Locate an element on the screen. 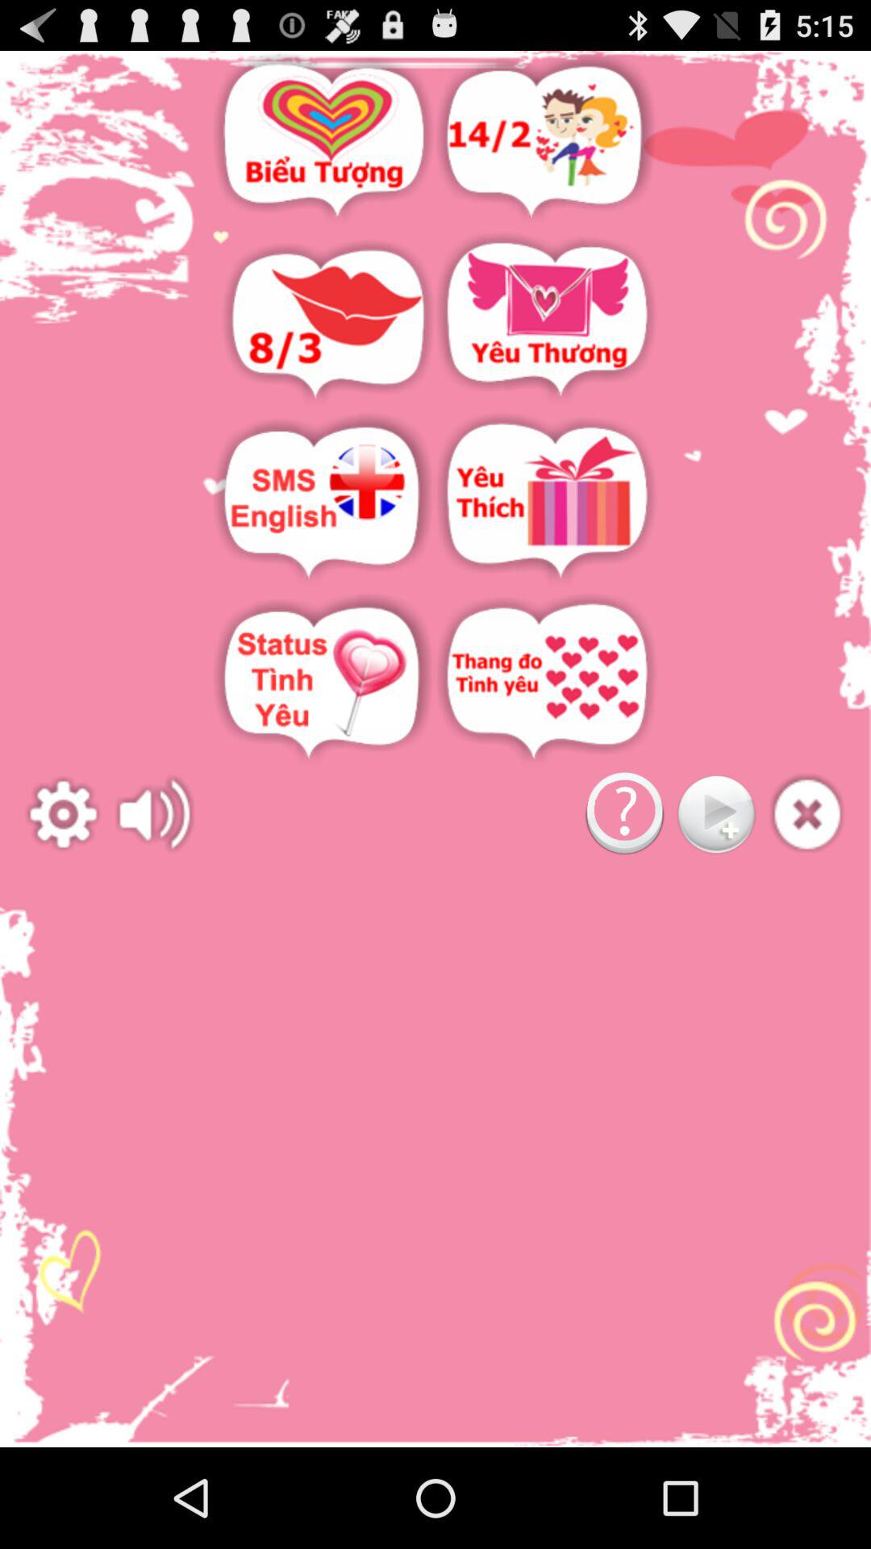  go to next is located at coordinates (716, 815).